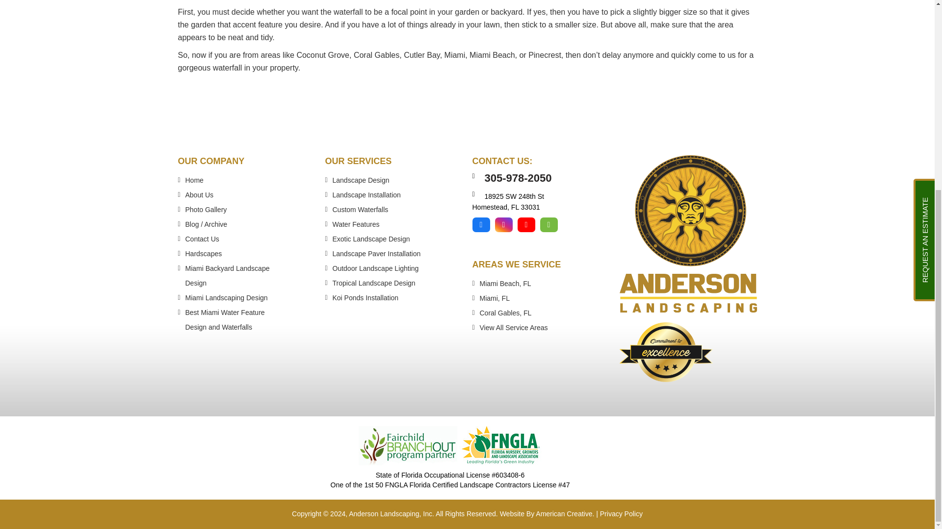  Describe the element at coordinates (365, 298) in the screenshot. I see `Koi Ponds Installation` at that location.